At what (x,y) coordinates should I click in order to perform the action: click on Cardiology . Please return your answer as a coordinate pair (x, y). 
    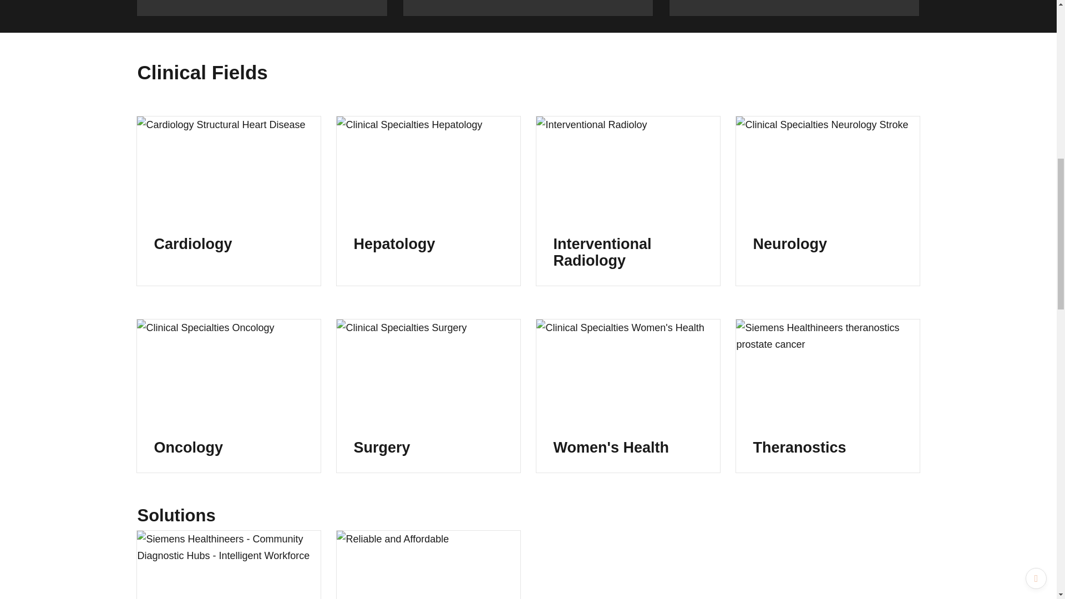
    Looking at the image, I should click on (229, 201).